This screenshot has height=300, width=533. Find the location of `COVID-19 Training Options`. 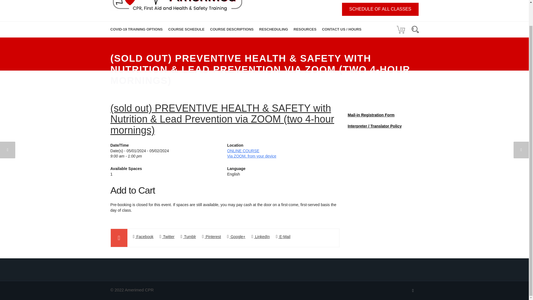

COVID-19 Training Options is located at coordinates (138, 29).